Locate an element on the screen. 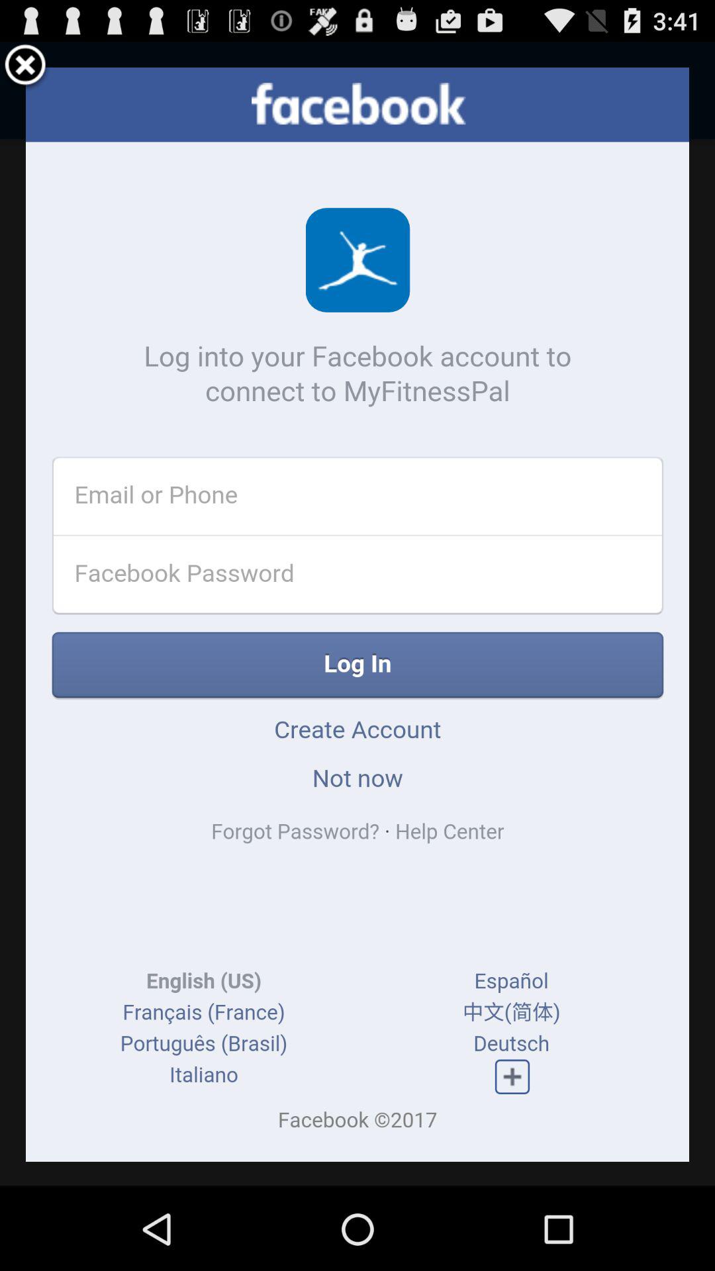  exit advertisement is located at coordinates (25, 68).